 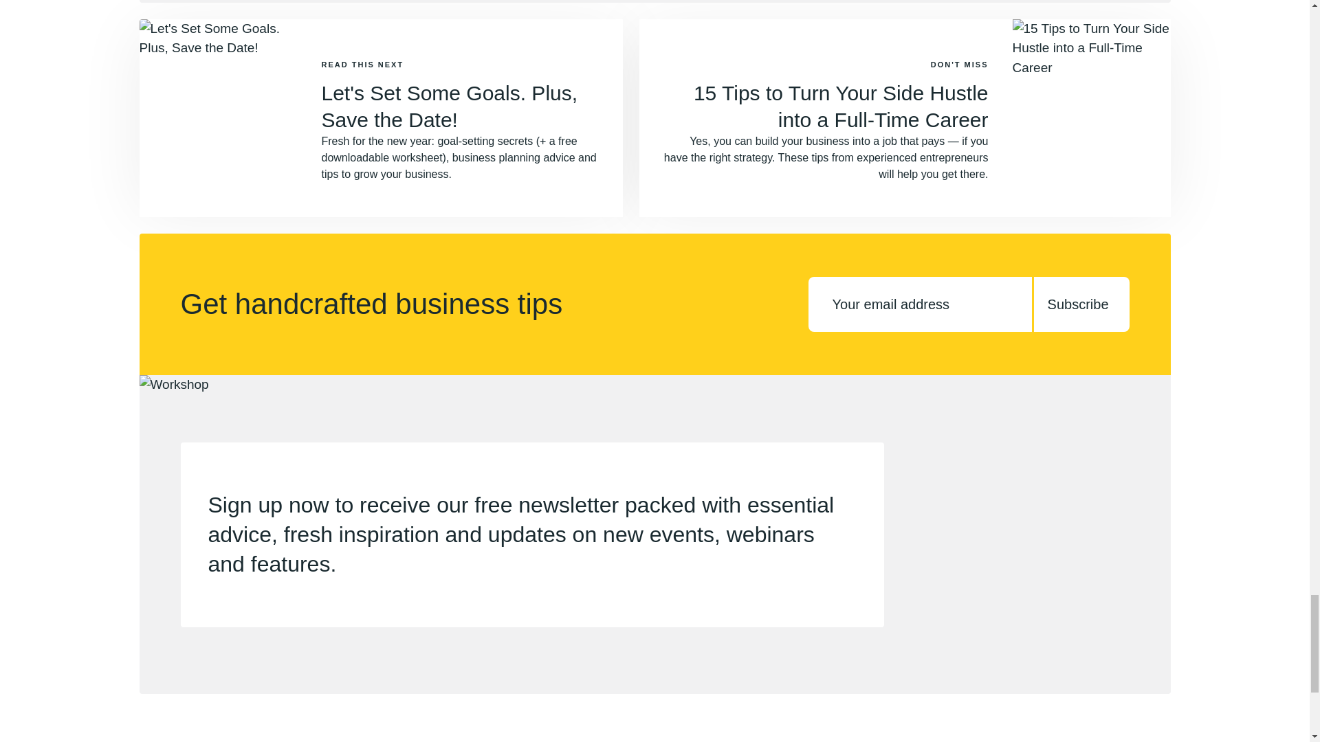 What do you see at coordinates (450, 106) in the screenshot?
I see `Let's Set Some Goals. Plus, Save the Date!` at bounding box center [450, 106].